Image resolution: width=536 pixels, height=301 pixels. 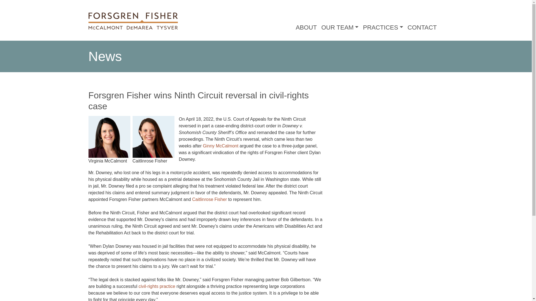 I want to click on PRACTICES, so click(x=383, y=27).